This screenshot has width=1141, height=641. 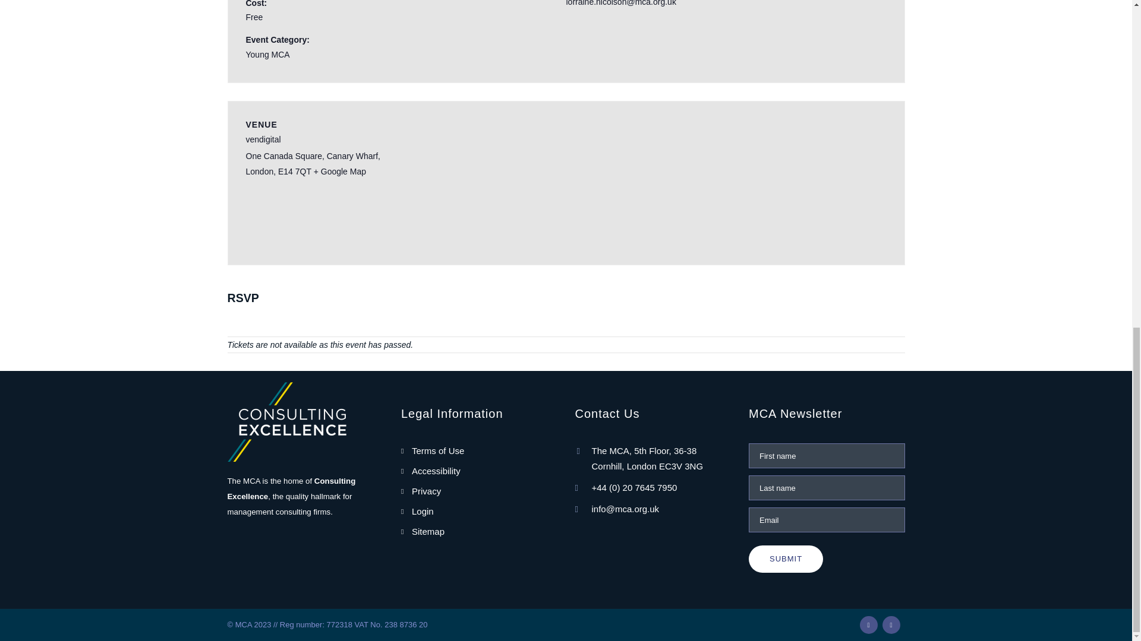 I want to click on Click to view a Google Map, so click(x=340, y=171).